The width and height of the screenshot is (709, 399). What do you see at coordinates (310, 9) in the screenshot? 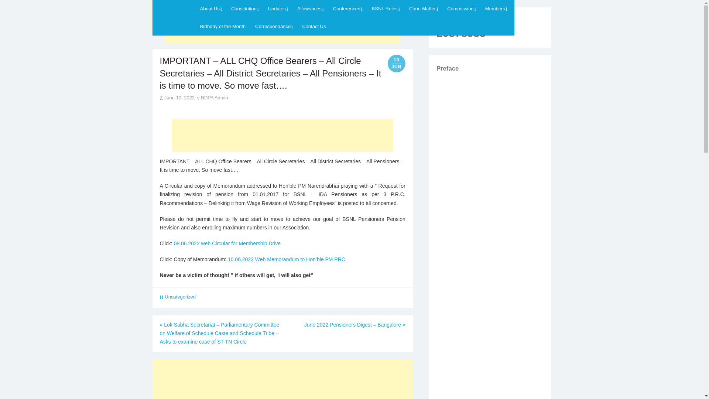
I see `Allowances` at bounding box center [310, 9].